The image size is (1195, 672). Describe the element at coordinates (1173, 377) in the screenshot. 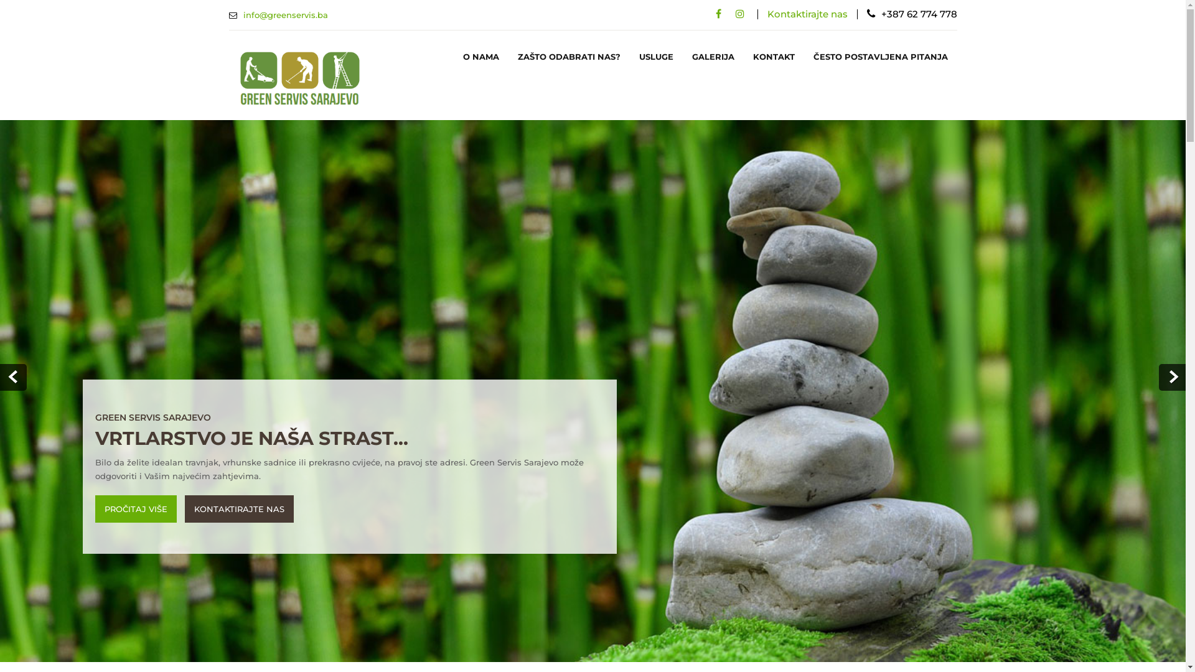

I see `Next` at that location.